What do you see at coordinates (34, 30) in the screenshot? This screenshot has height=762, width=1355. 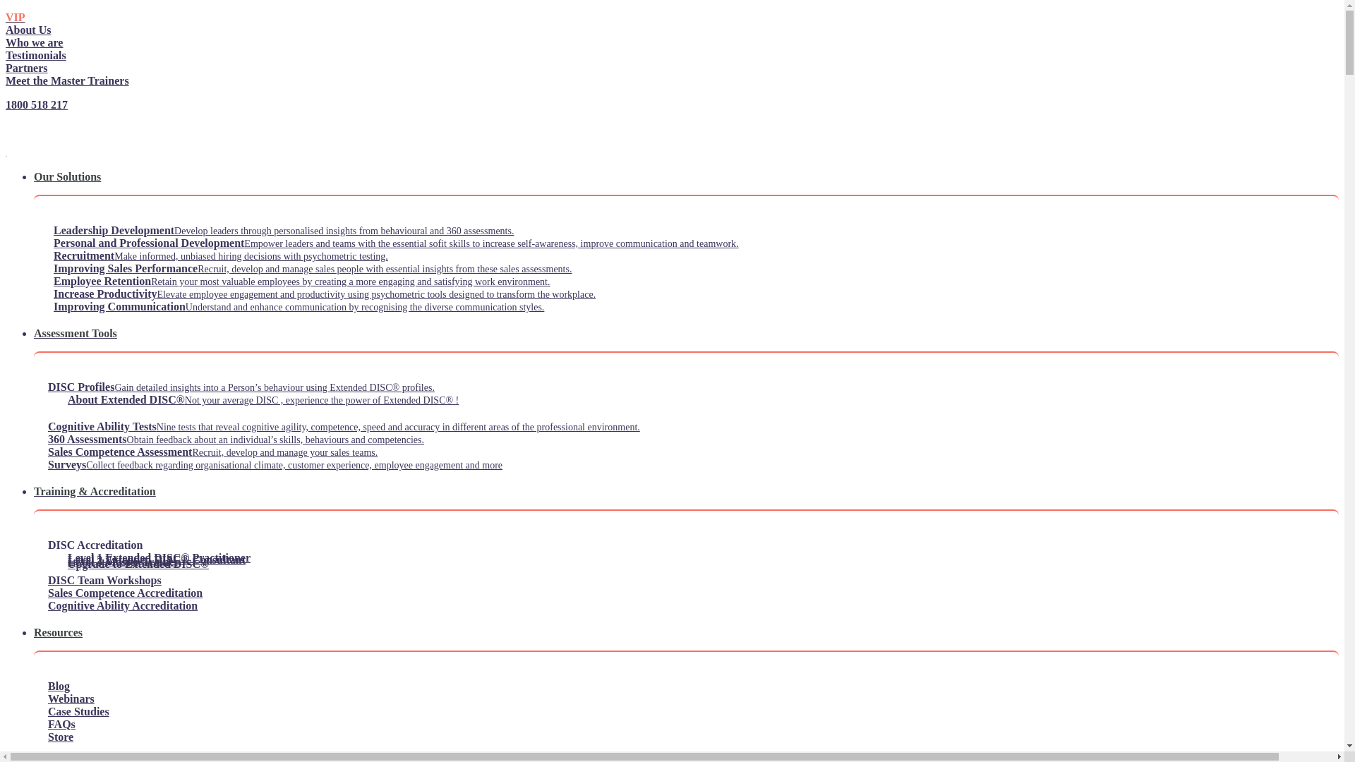 I see `About Us` at bounding box center [34, 30].